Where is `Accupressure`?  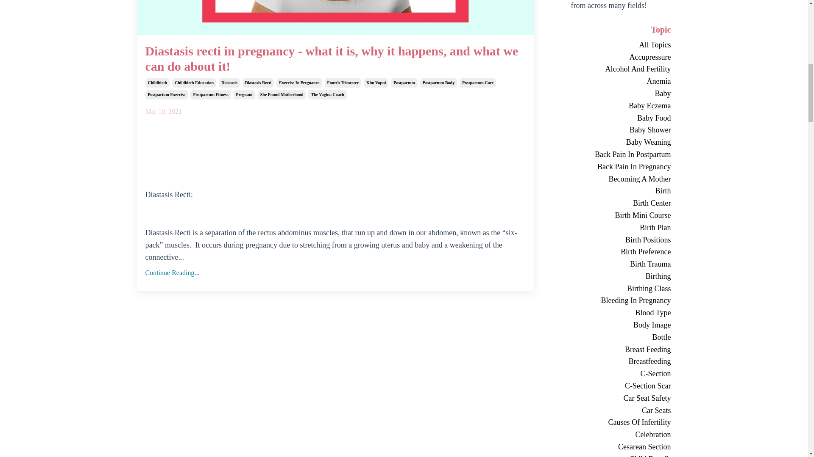
Accupressure is located at coordinates (609, 57).